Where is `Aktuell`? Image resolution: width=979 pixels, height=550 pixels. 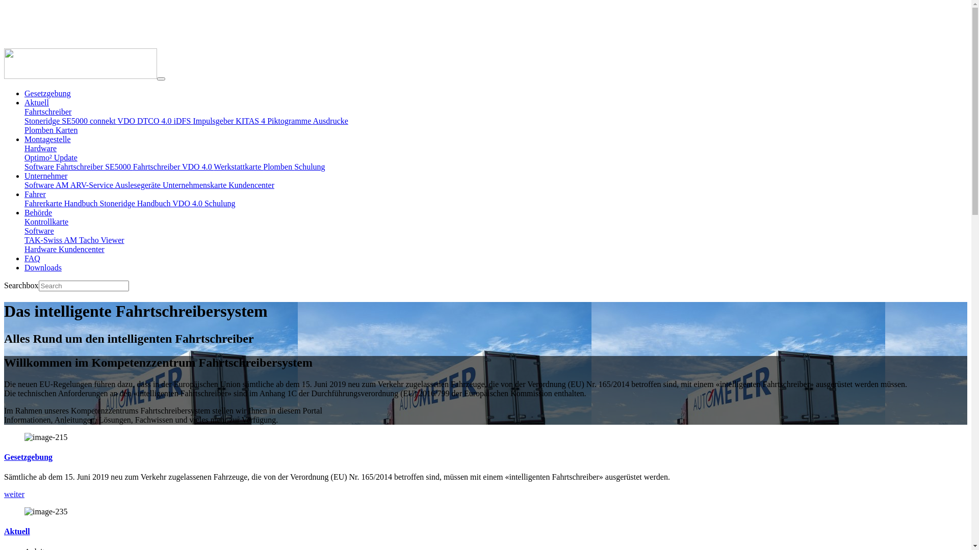 Aktuell is located at coordinates (17, 532).